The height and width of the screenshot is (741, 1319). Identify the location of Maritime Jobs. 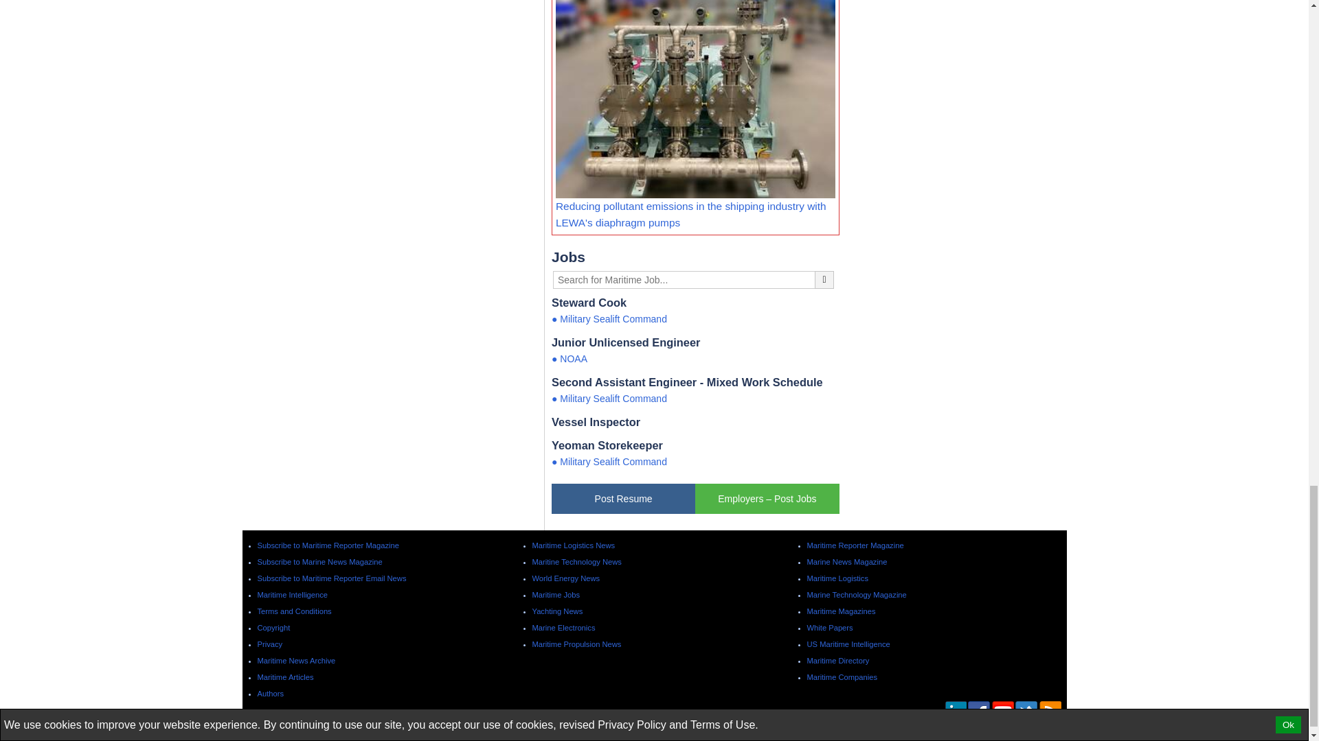
(555, 594).